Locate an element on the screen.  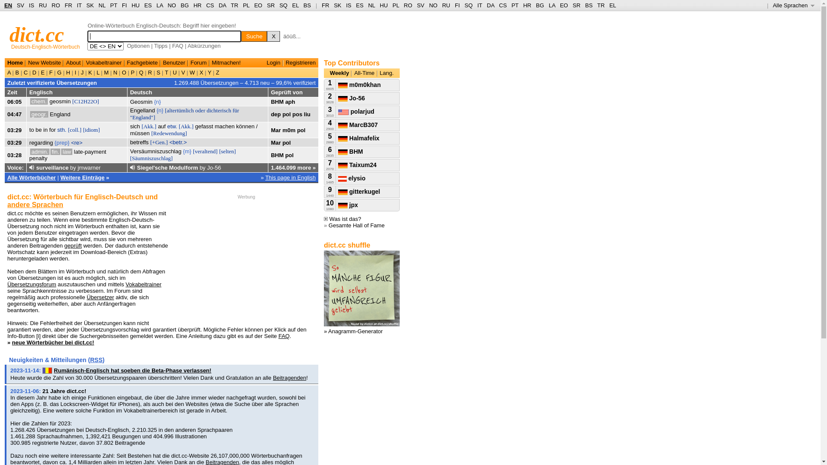
pol is located at coordinates (287, 115).